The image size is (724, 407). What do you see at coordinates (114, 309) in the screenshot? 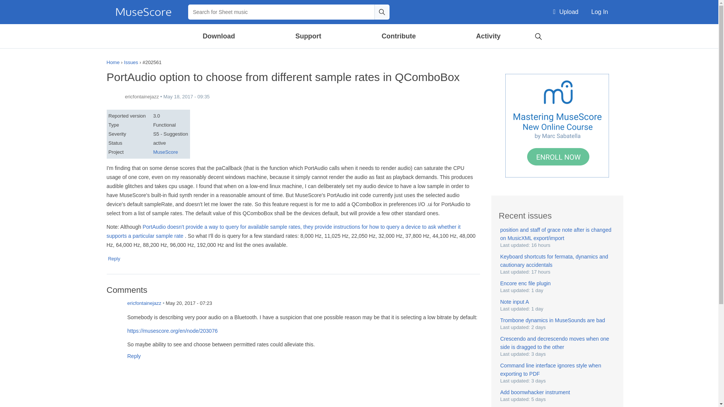
I see `ericfontainejazz` at bounding box center [114, 309].